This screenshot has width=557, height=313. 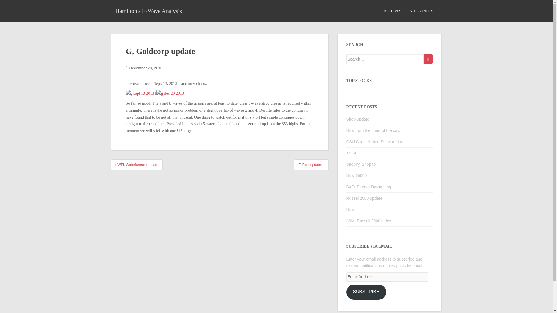 I want to click on F, Ford update., so click(x=311, y=165).